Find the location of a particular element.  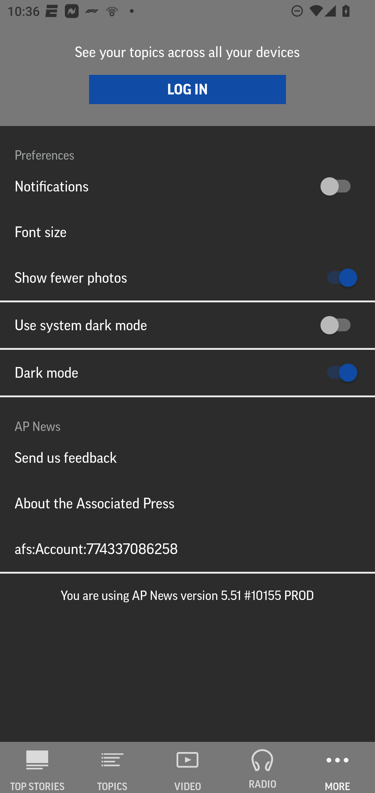

AP News TOP STORIES is located at coordinates (37, 767).